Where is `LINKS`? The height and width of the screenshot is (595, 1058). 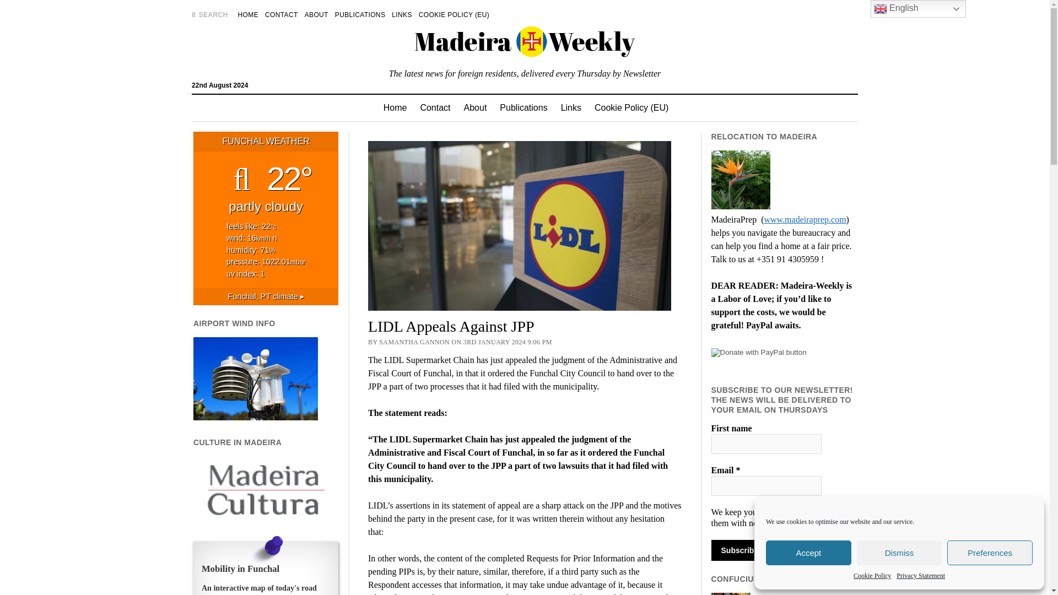
LINKS is located at coordinates (401, 14).